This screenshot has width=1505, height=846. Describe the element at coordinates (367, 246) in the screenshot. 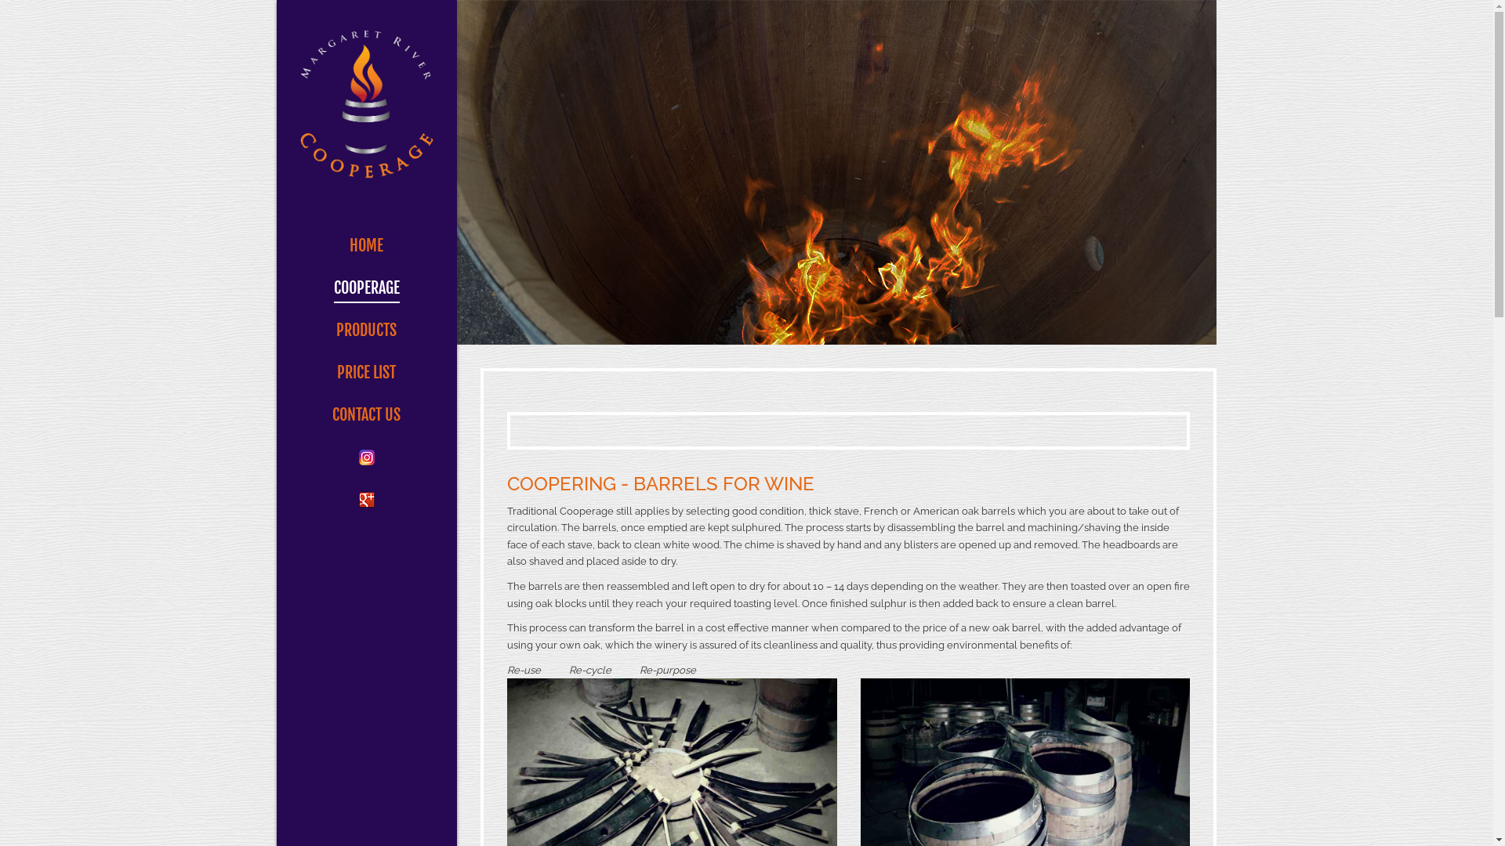

I see `HOME` at that location.